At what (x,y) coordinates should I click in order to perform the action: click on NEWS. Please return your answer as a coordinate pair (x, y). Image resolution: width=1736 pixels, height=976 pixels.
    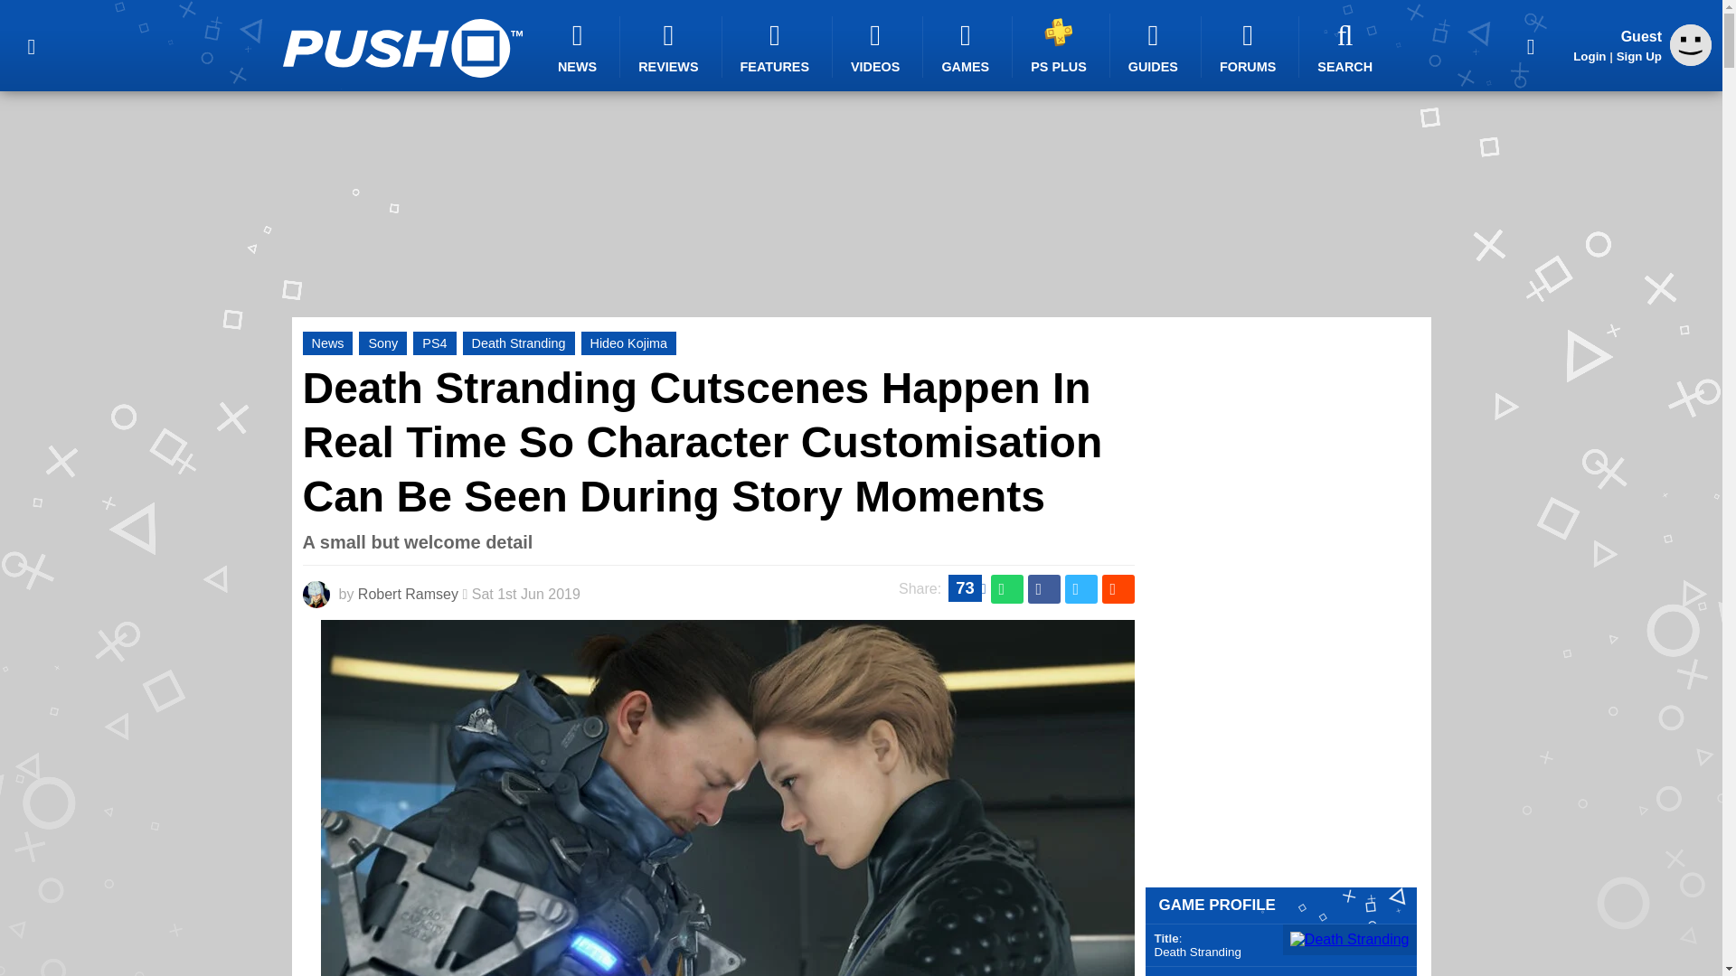
    Looking at the image, I should click on (580, 47).